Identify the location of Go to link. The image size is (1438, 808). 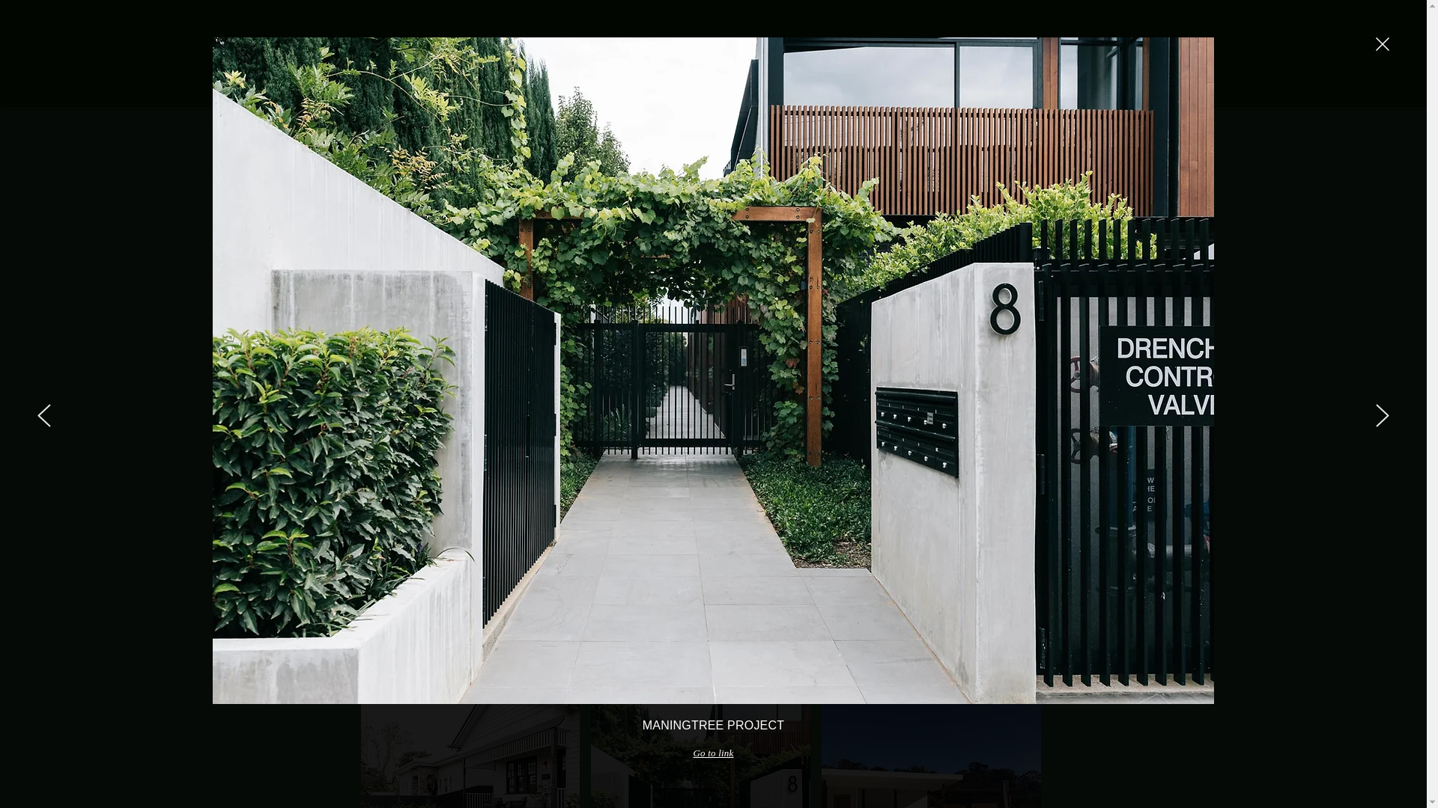
(713, 753).